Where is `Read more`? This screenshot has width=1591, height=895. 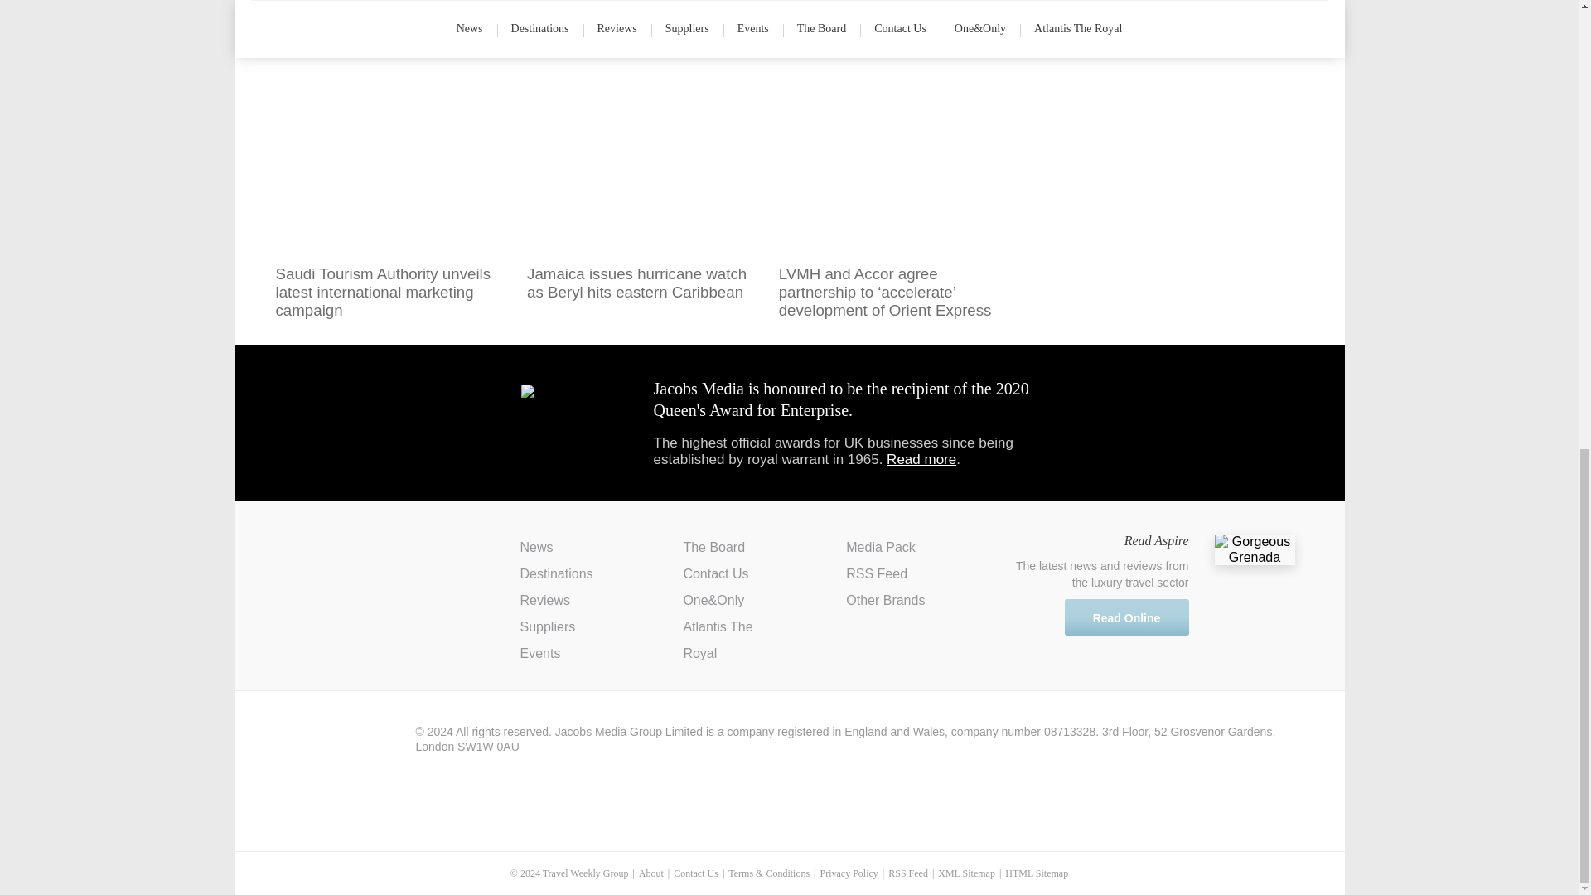
Read more is located at coordinates (921, 459).